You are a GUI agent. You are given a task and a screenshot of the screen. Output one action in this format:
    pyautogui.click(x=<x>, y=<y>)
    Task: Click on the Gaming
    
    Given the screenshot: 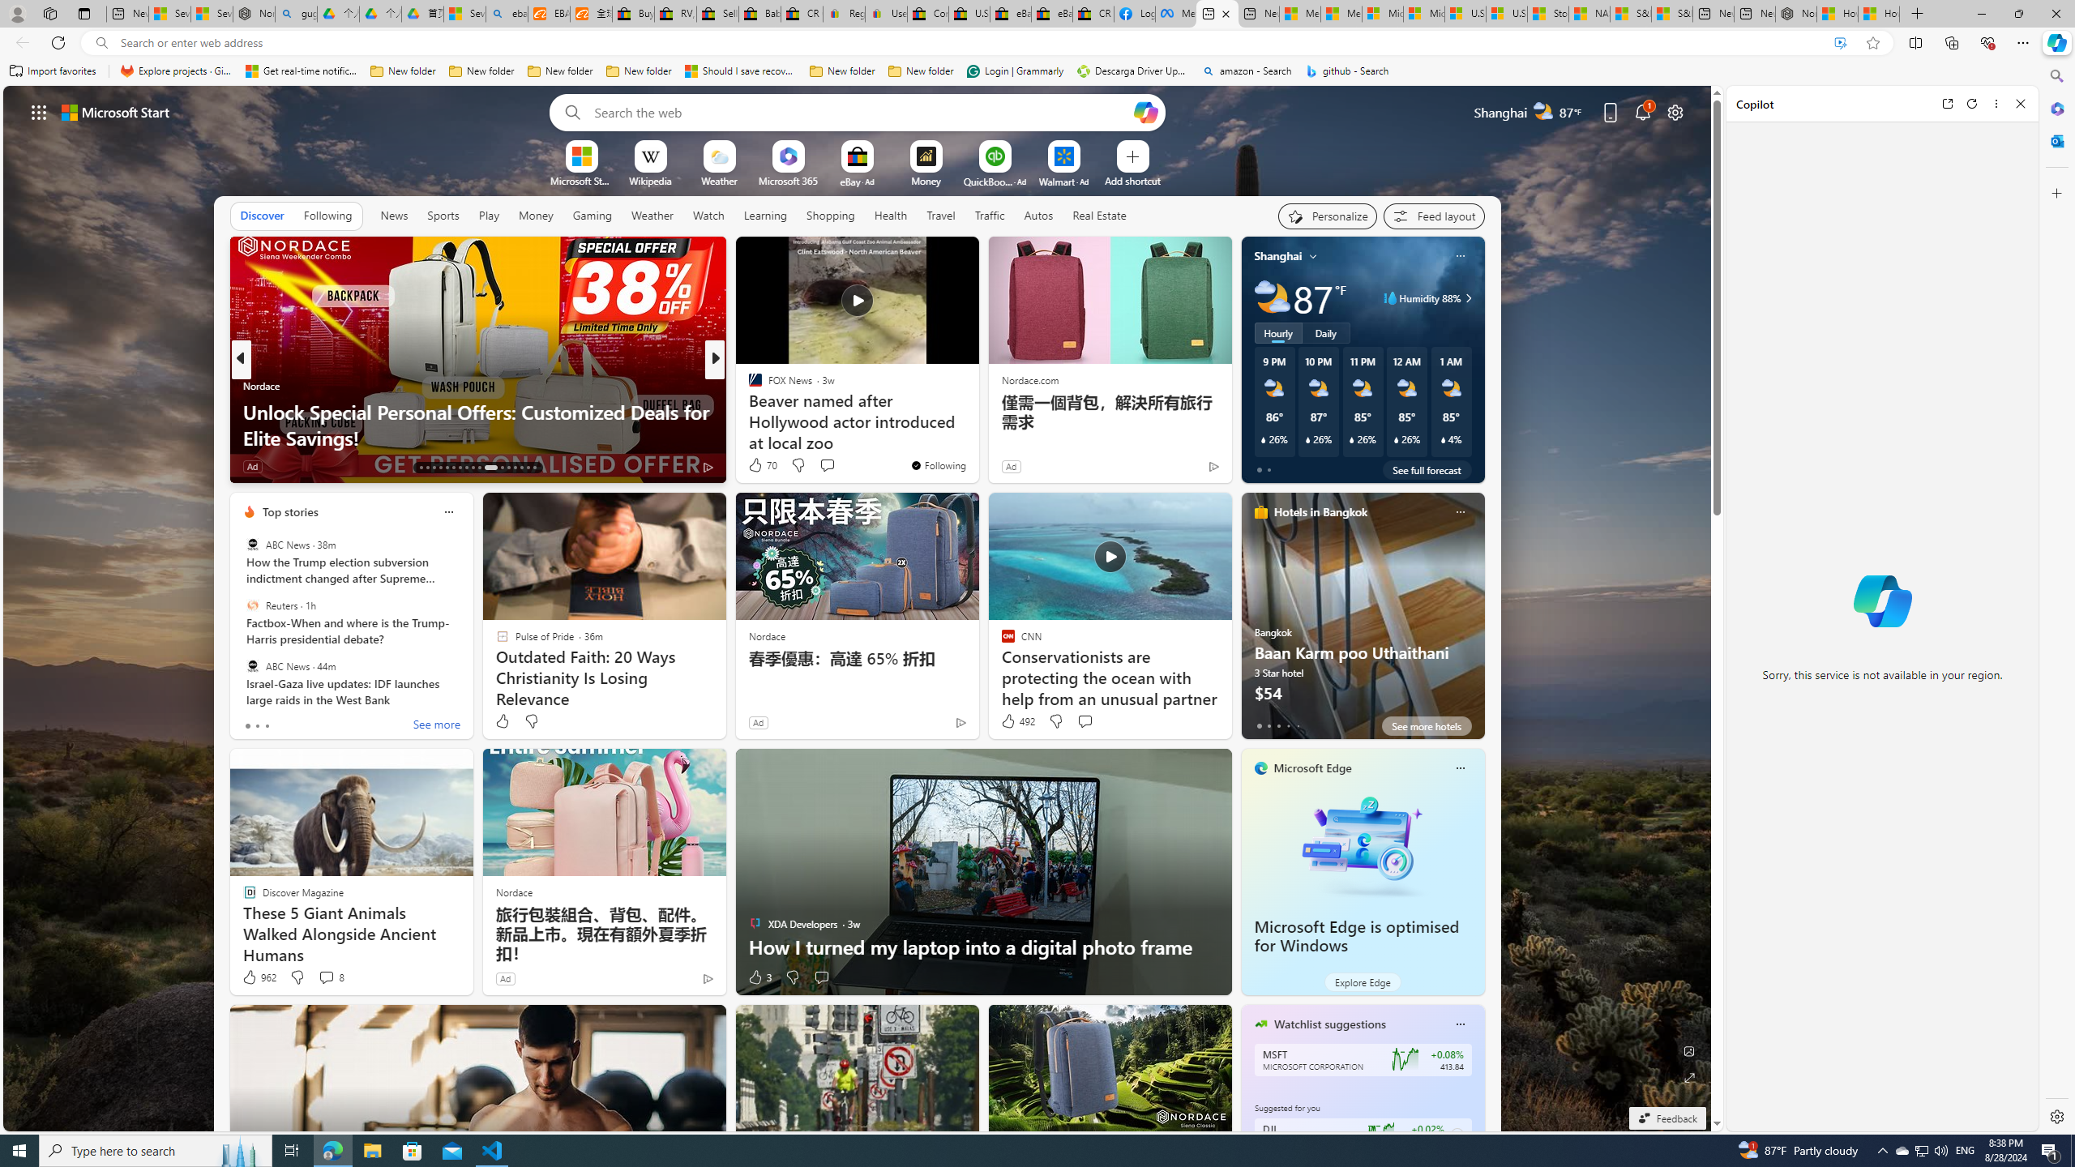 What is the action you would take?
    pyautogui.click(x=592, y=215)
    